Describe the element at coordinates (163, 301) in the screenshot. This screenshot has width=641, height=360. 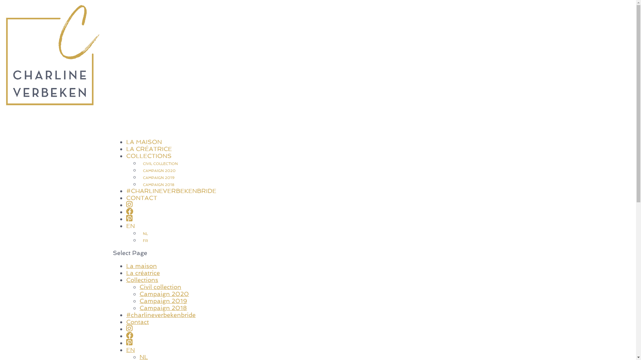
I see `Campaign 2019` at that location.